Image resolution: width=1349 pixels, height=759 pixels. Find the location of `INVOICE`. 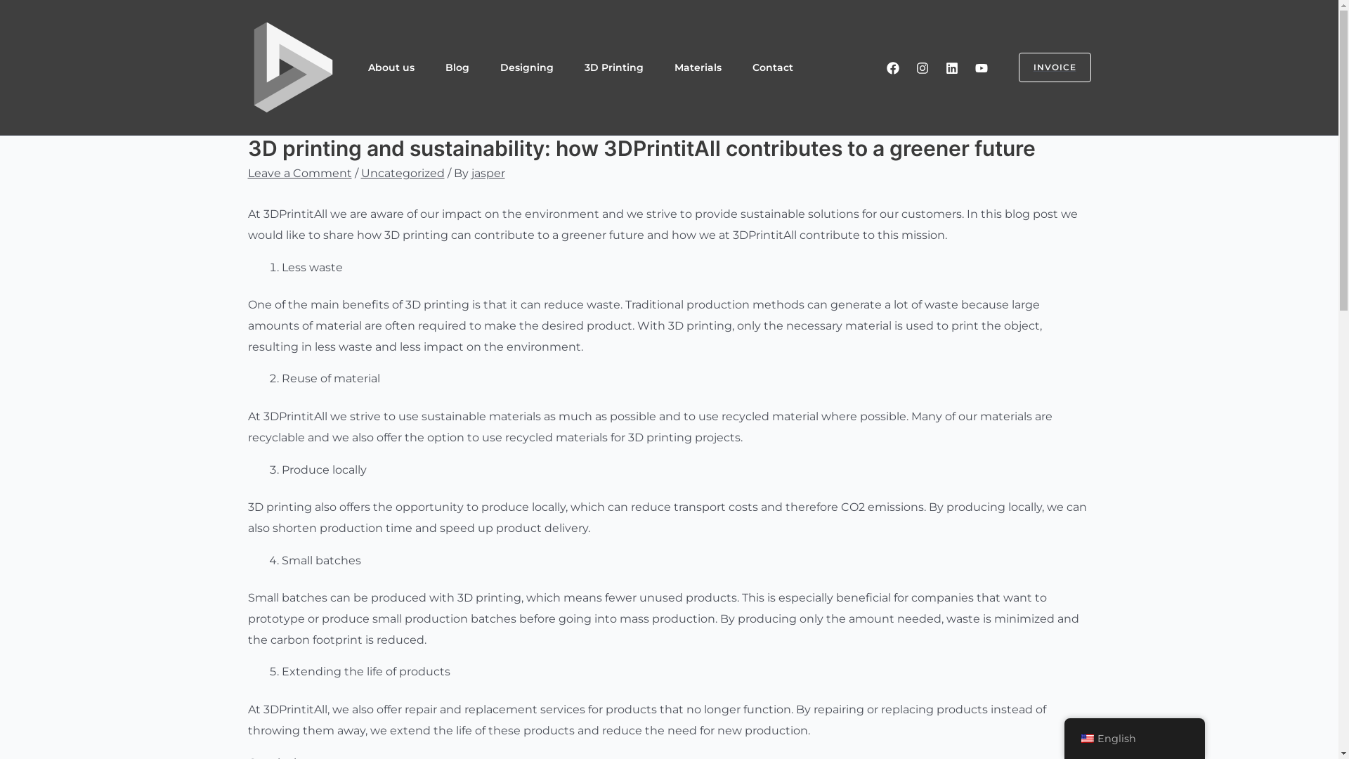

INVOICE is located at coordinates (1047, 67).